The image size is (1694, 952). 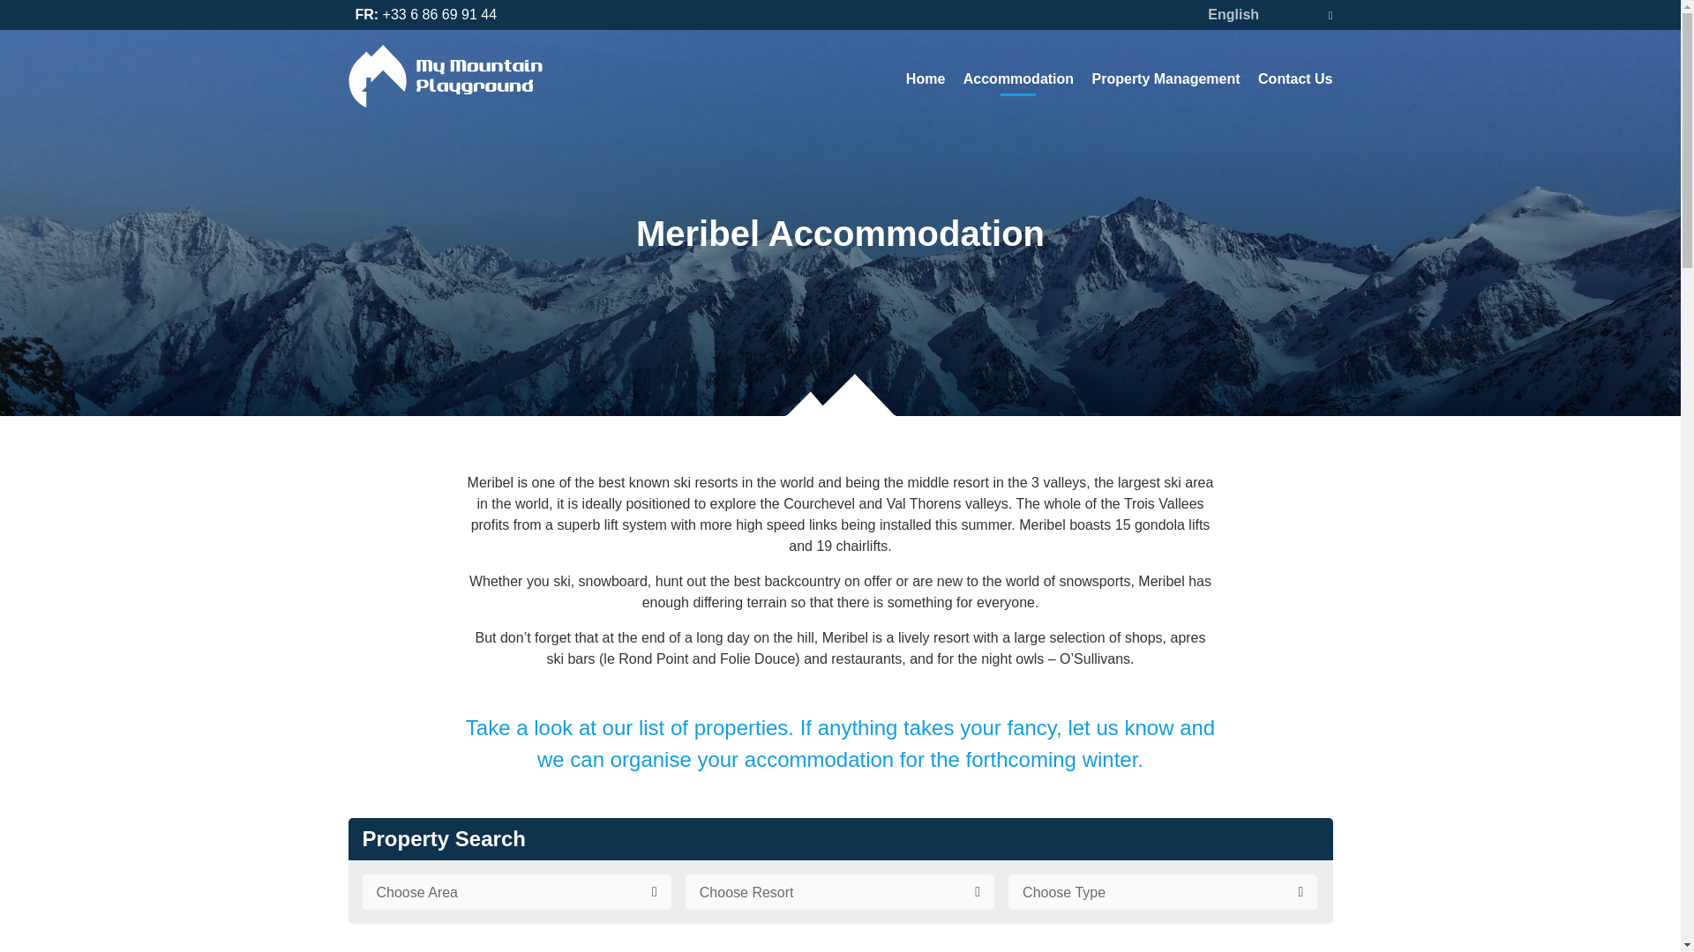 I want to click on My Mountain Playground, so click(x=445, y=76).